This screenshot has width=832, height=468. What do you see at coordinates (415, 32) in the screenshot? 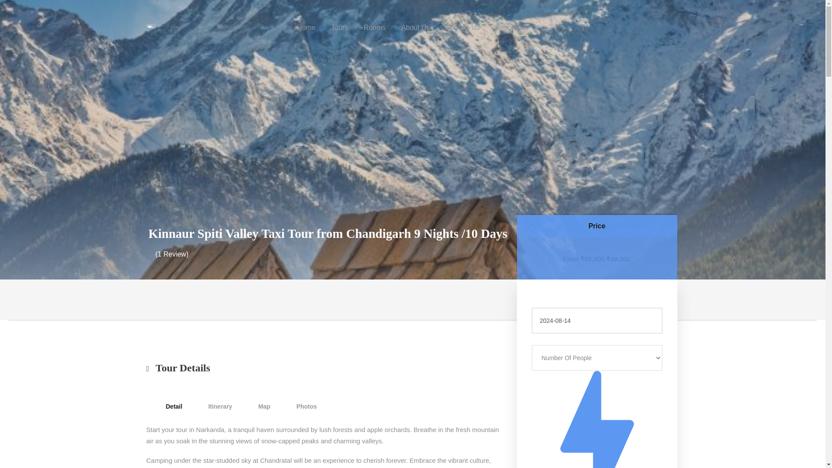
I see `About Us` at bounding box center [415, 32].